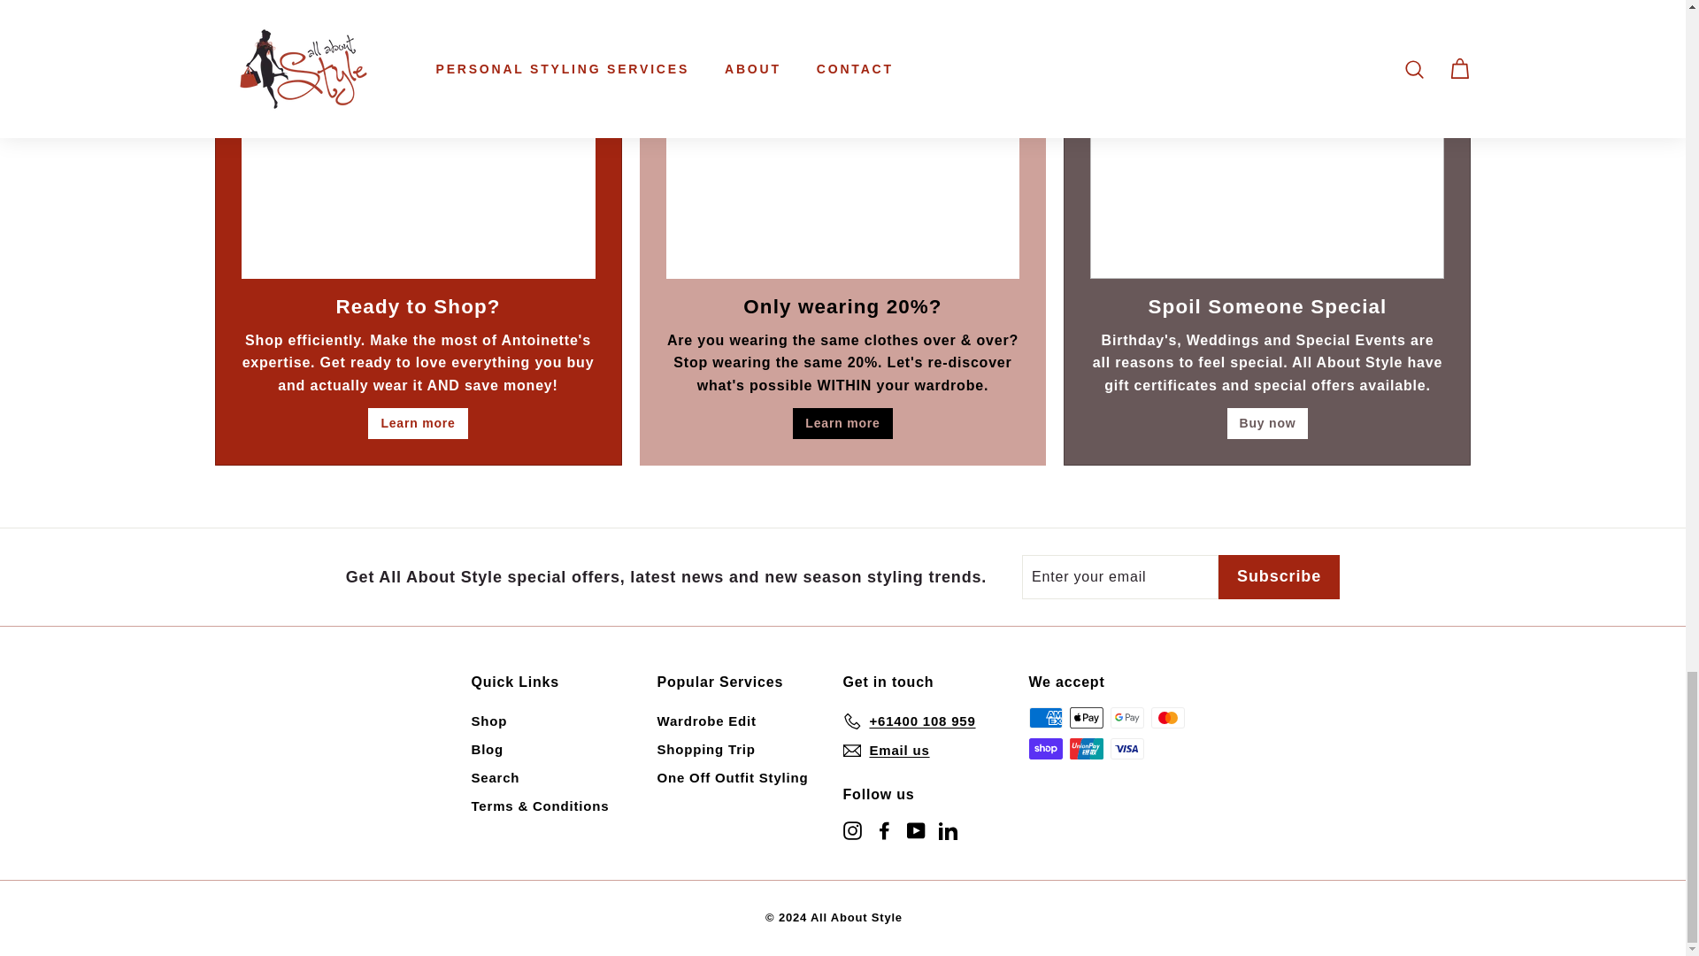  Describe the element at coordinates (1126, 717) in the screenshot. I see `Google Pay` at that location.